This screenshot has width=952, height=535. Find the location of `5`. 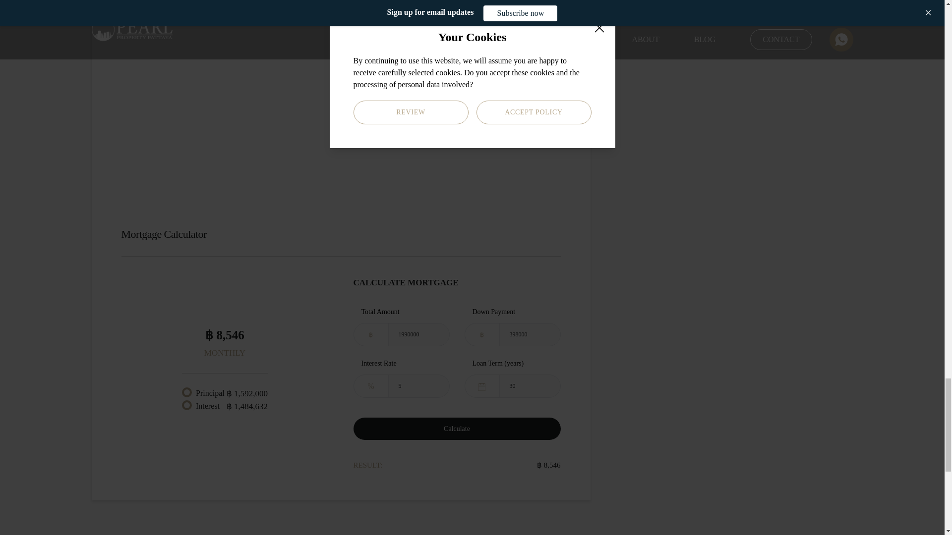

5 is located at coordinates (418, 386).